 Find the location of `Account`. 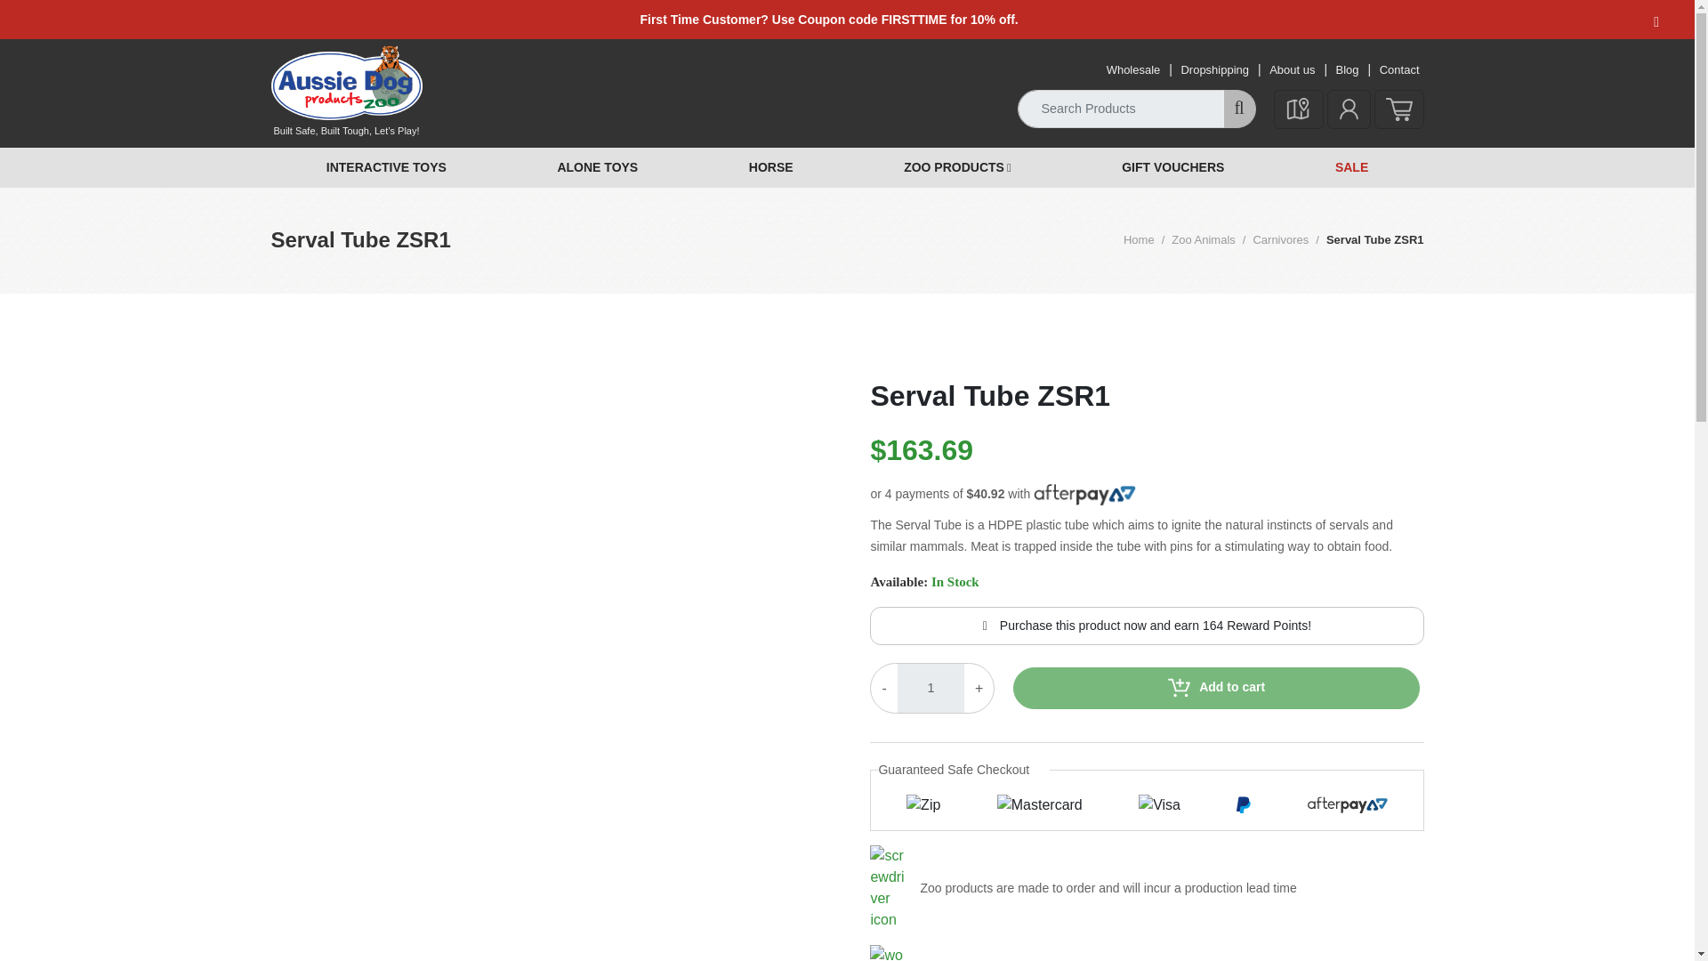

Account is located at coordinates (1349, 109).